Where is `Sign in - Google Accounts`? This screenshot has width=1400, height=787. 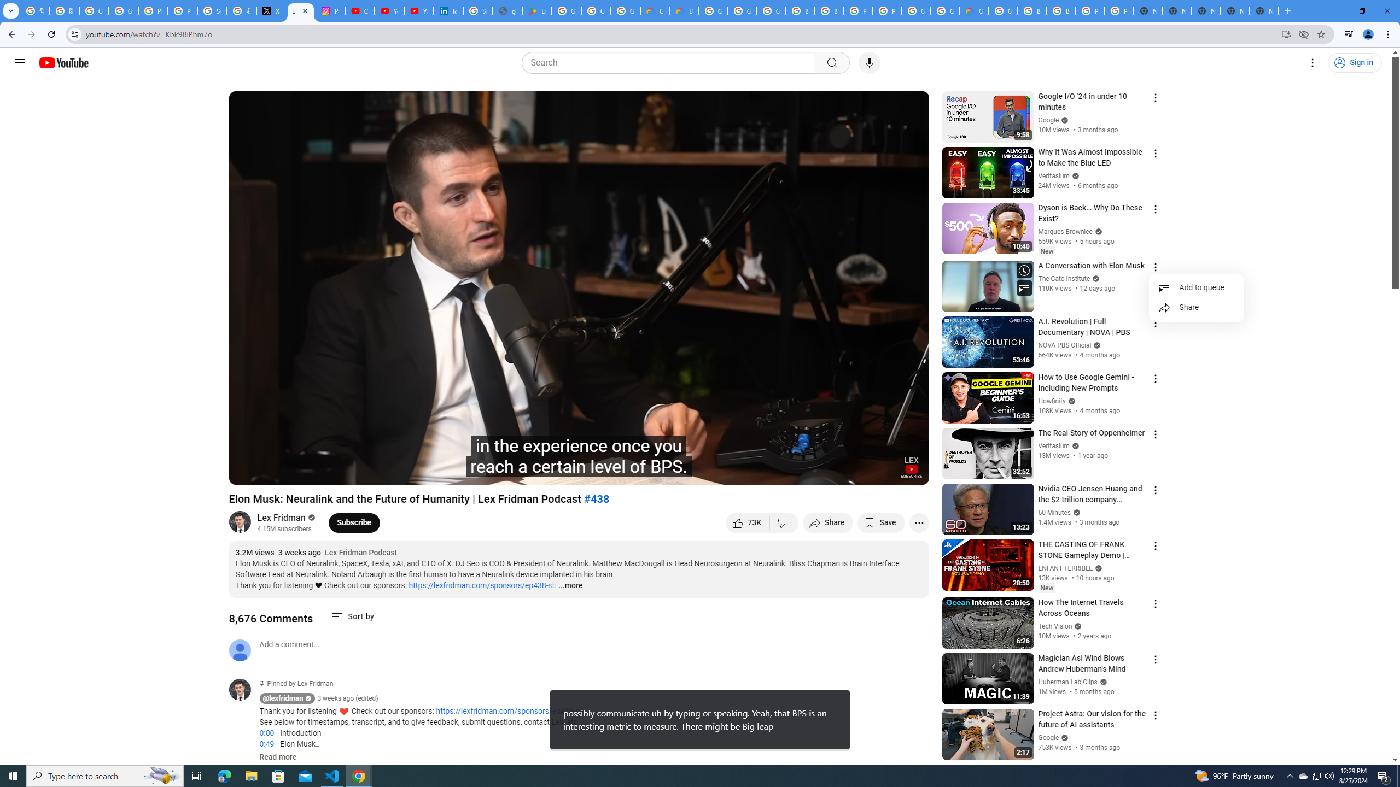 Sign in - Google Accounts is located at coordinates (212, 11).